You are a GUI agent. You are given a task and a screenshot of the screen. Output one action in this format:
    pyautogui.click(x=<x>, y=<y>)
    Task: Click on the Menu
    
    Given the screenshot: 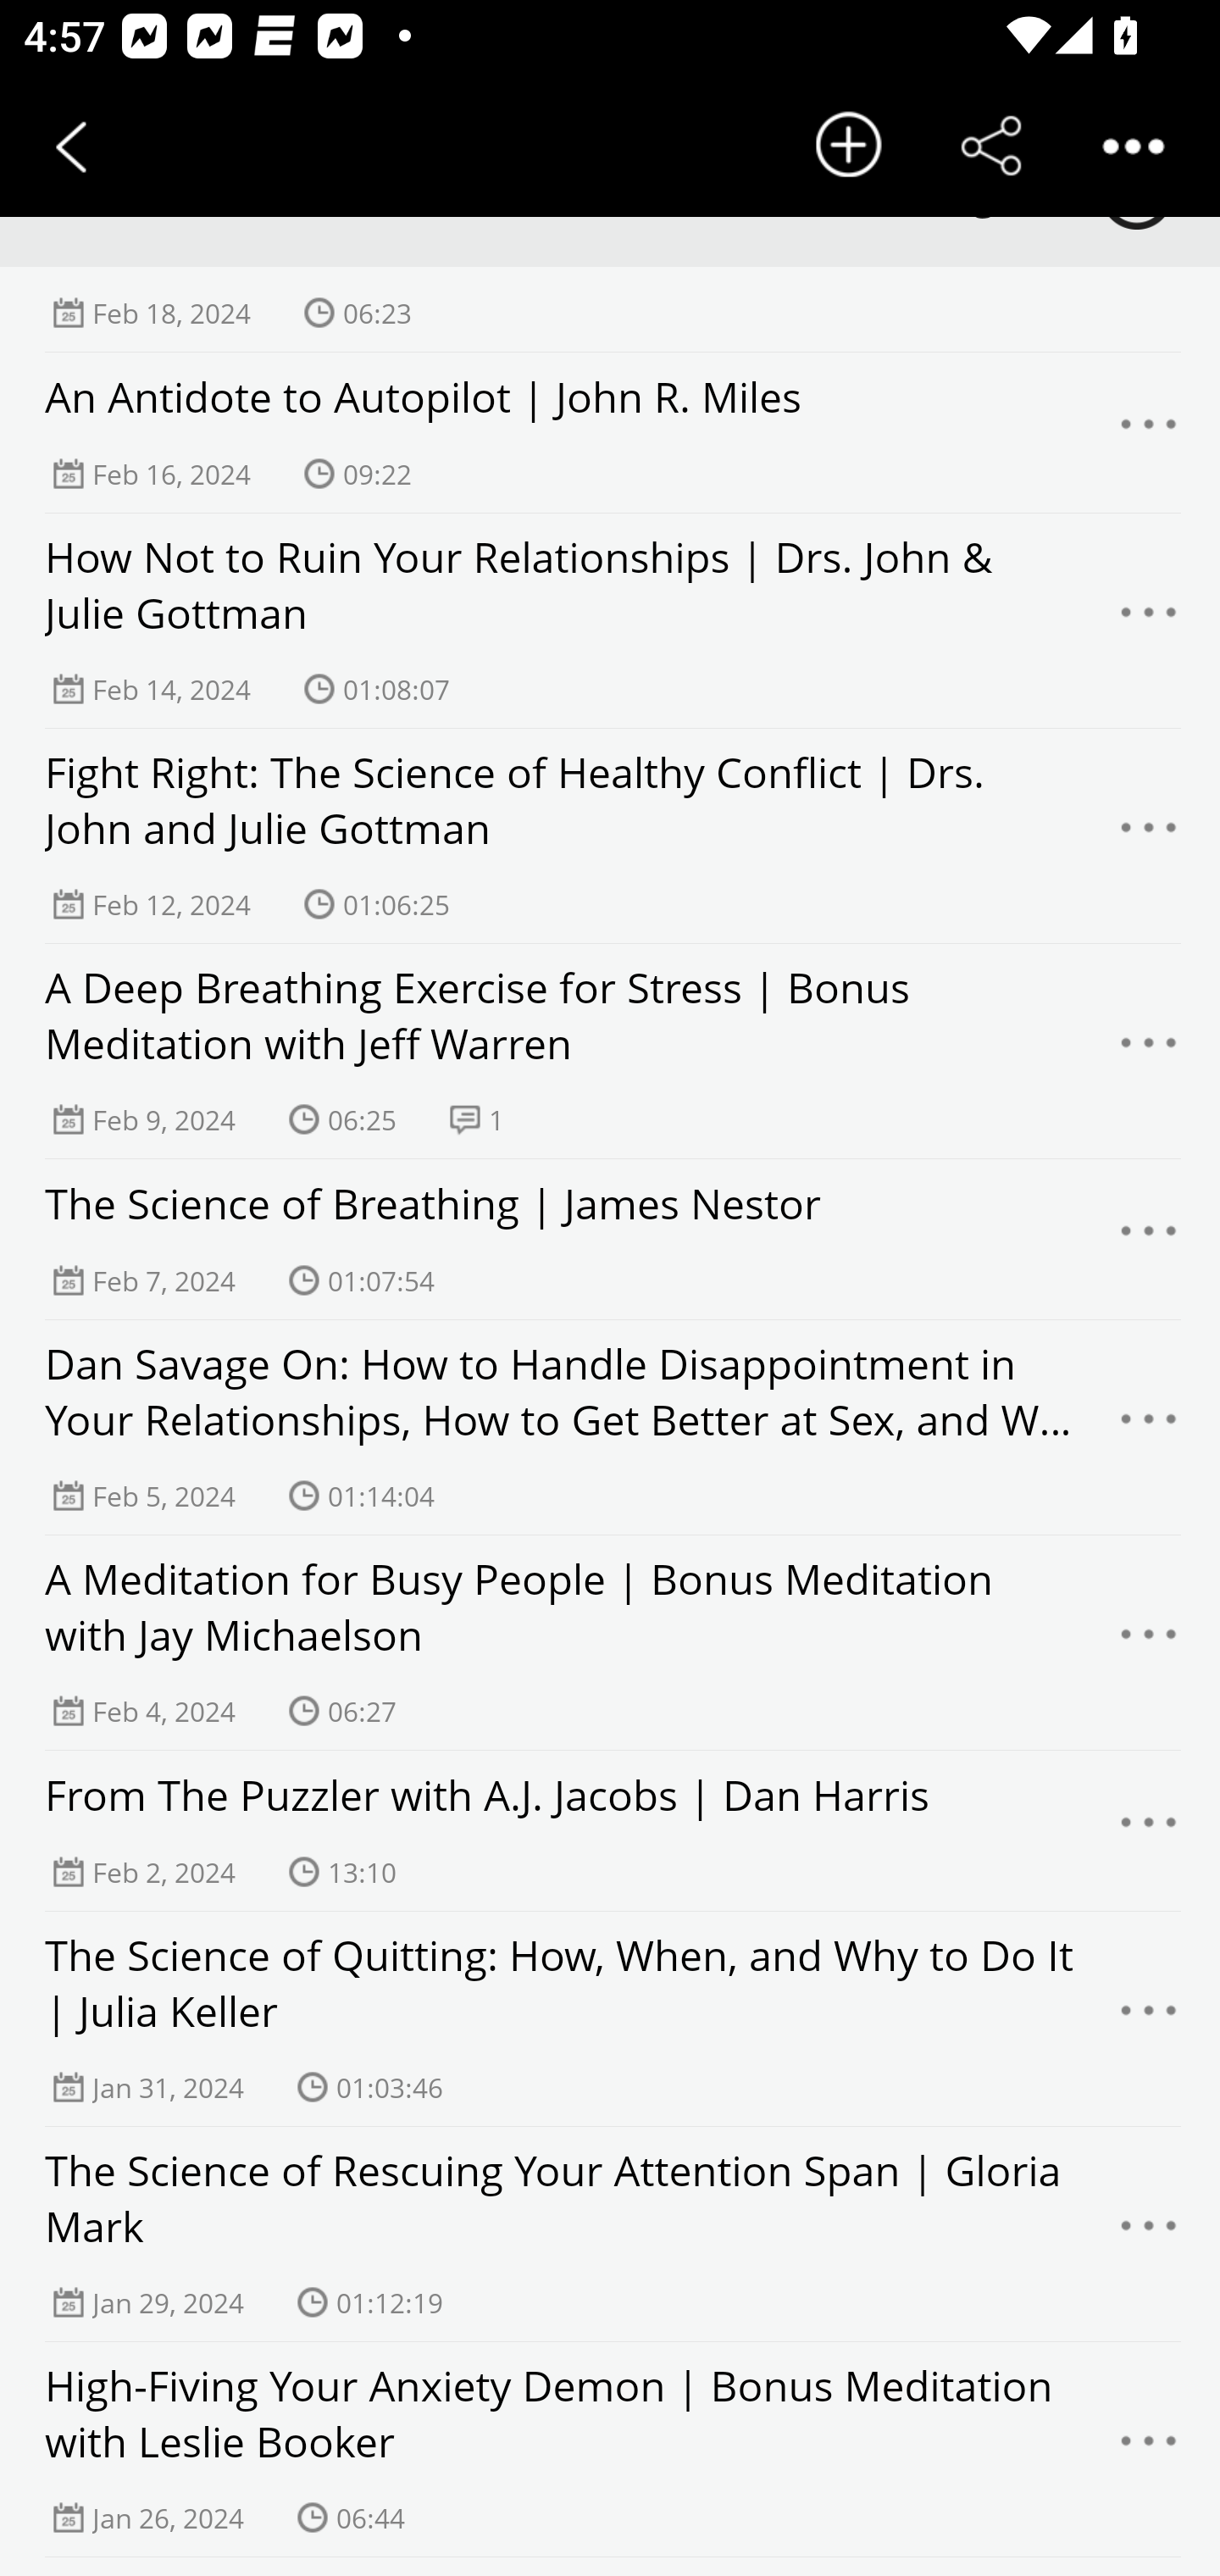 What is the action you would take?
    pyautogui.click(x=1149, y=2234)
    